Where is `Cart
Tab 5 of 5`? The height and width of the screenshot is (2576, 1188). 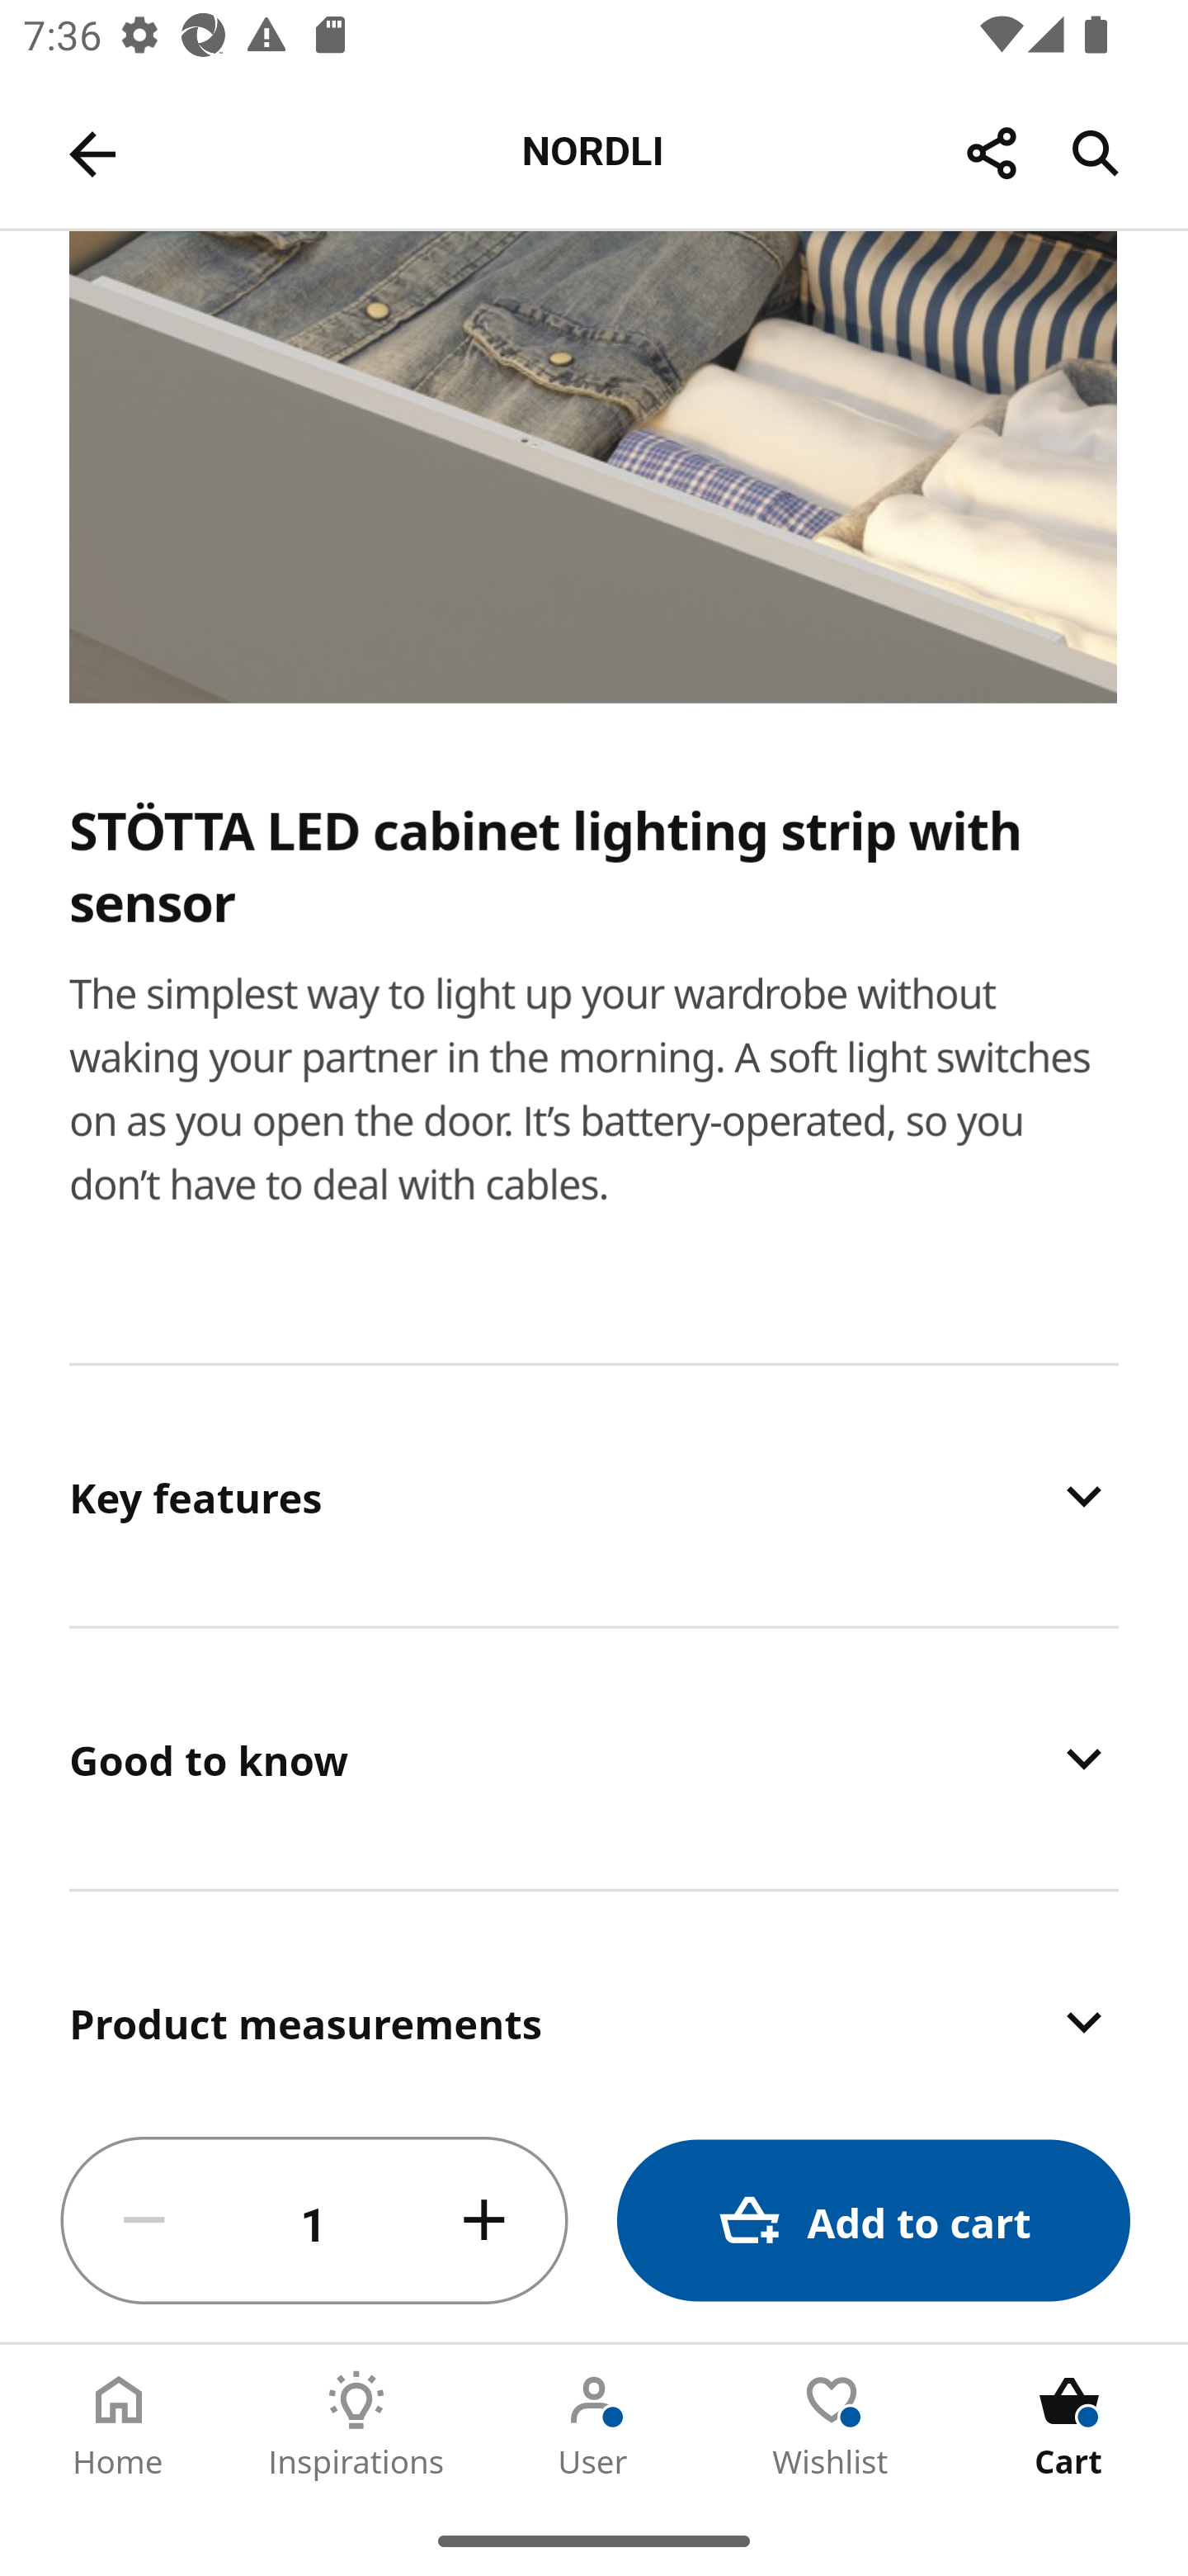 Cart
Tab 5 of 5 is located at coordinates (1069, 2425).